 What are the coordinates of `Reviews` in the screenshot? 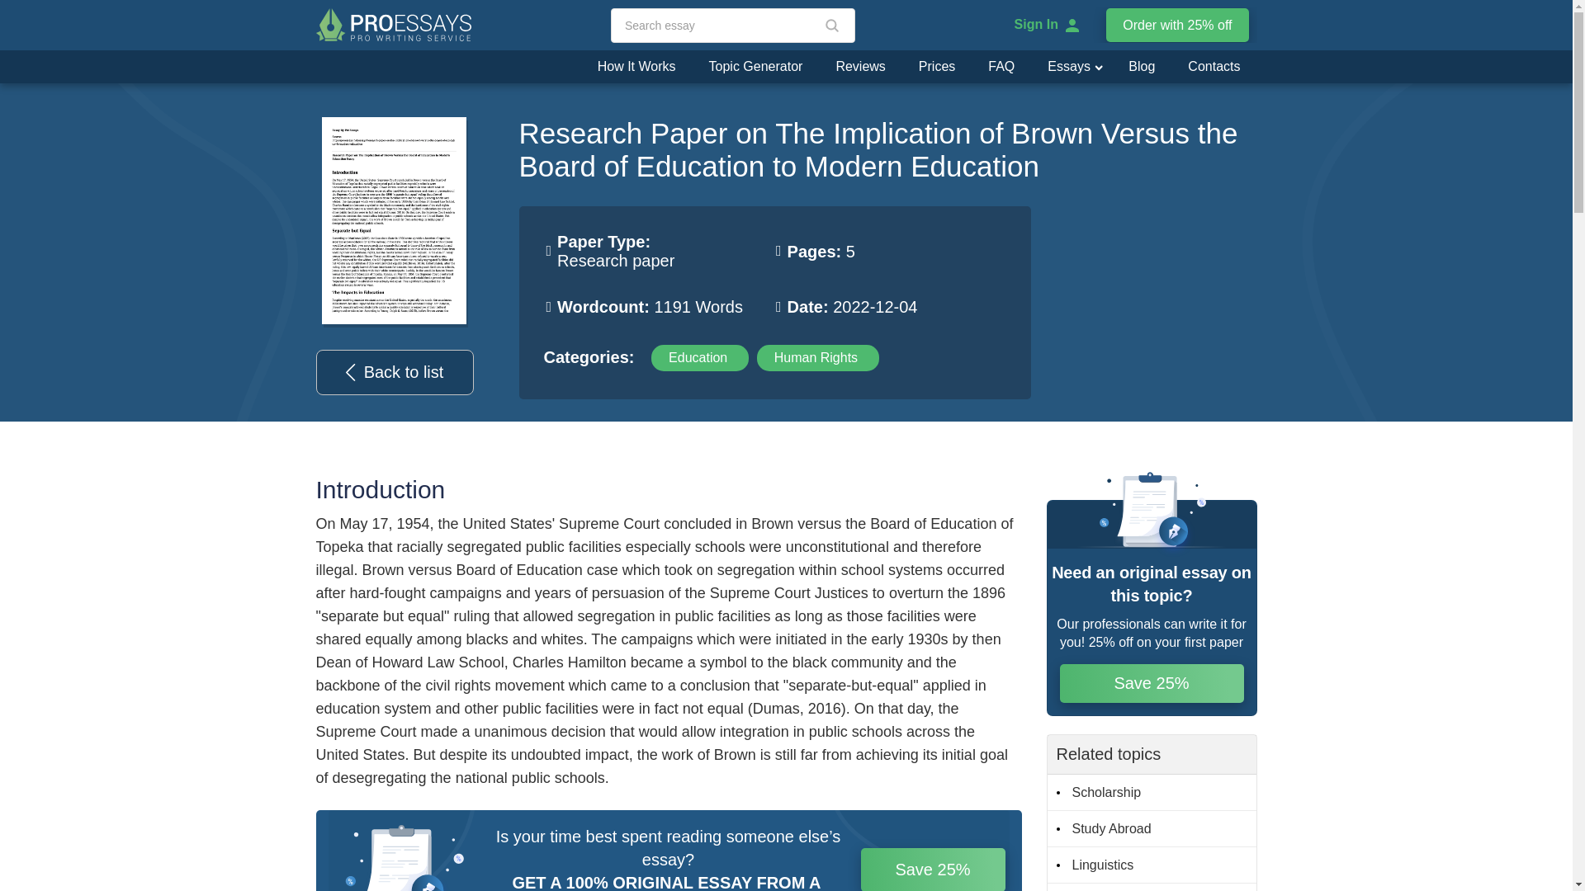 It's located at (860, 66).